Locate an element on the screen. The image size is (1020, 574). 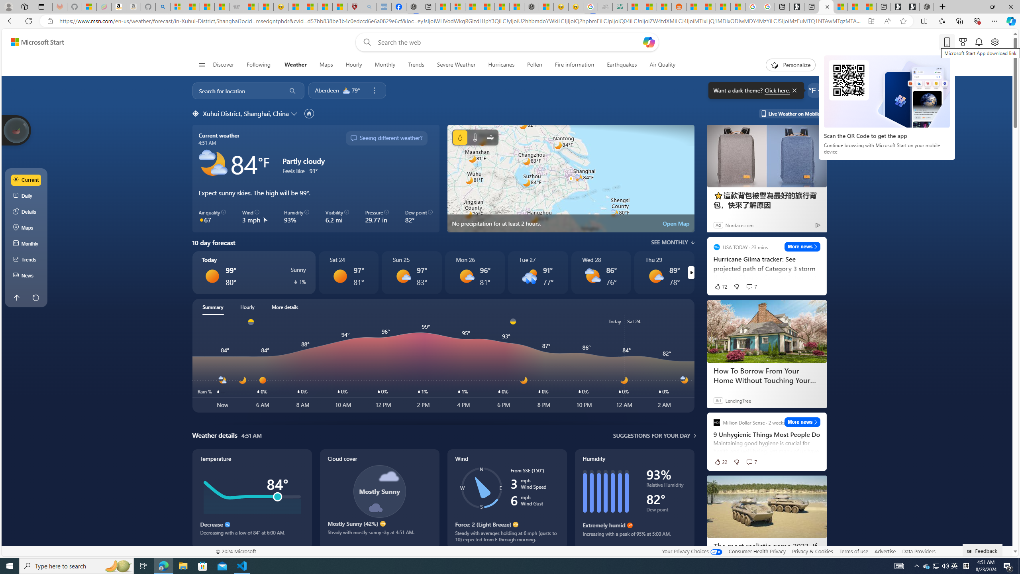
Web search is located at coordinates (365, 42).